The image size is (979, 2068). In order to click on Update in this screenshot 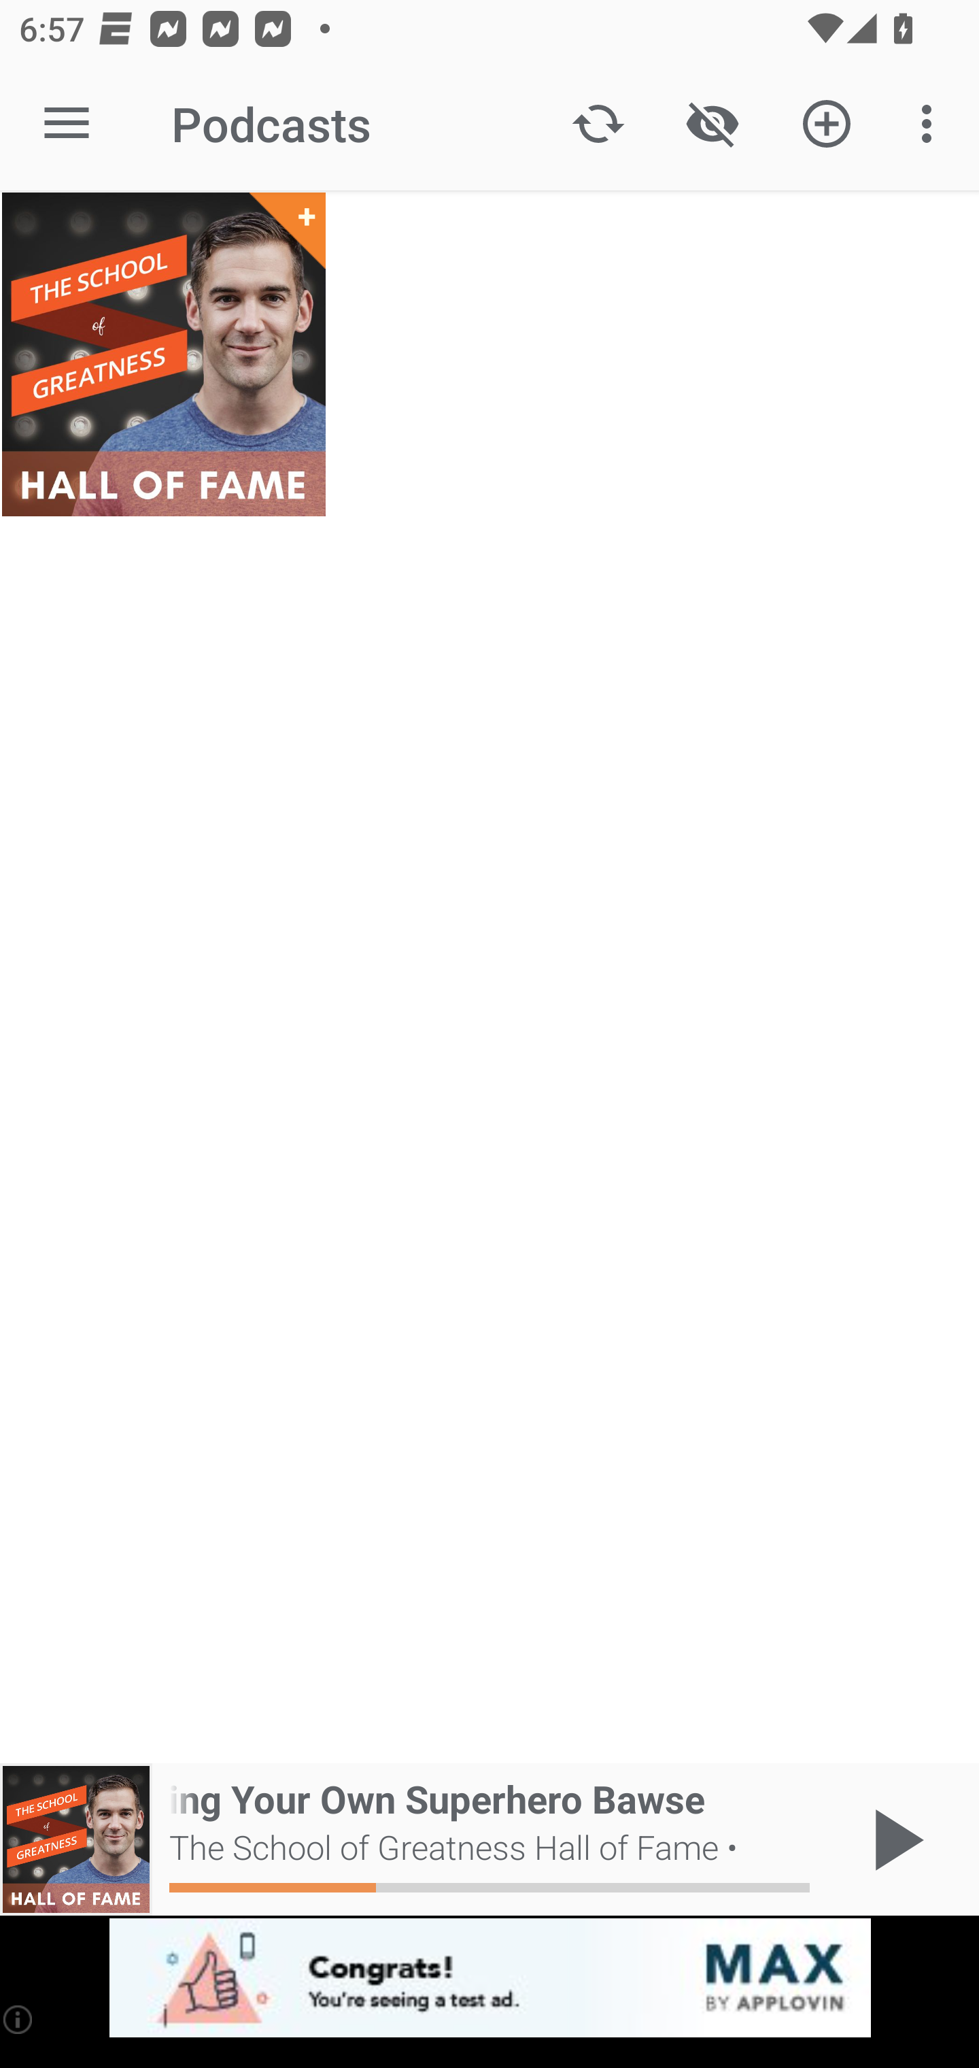, I will do `click(598, 124)`.